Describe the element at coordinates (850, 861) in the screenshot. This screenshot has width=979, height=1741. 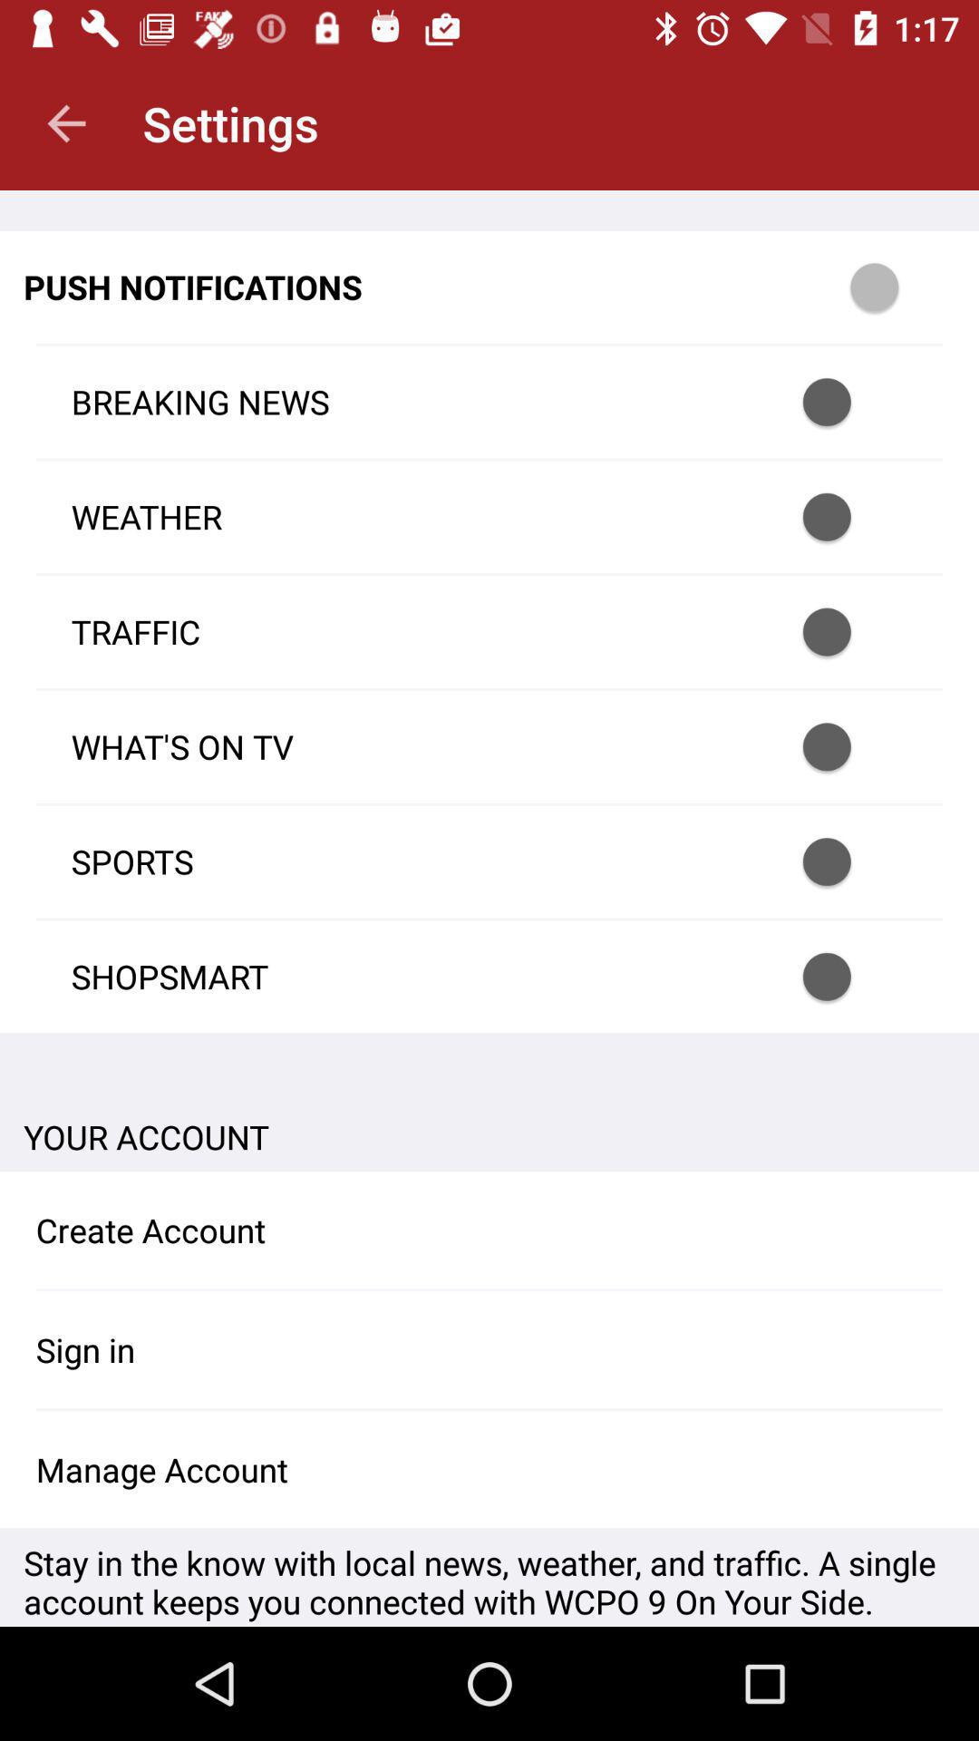
I see `enable sports notifications` at that location.